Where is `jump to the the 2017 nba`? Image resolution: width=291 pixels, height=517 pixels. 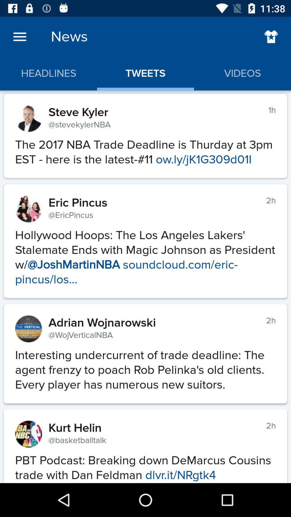 jump to the the 2017 nba is located at coordinates (145, 149).